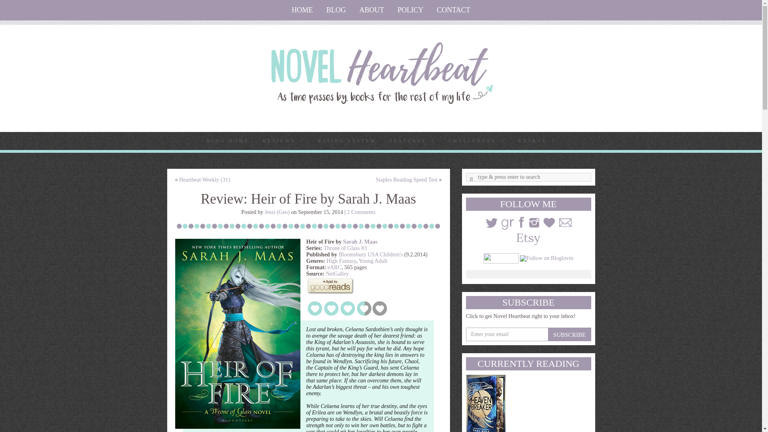 Image resolution: width=768 pixels, height=432 pixels. What do you see at coordinates (372, 10) in the screenshot?
I see `ABOUT` at bounding box center [372, 10].